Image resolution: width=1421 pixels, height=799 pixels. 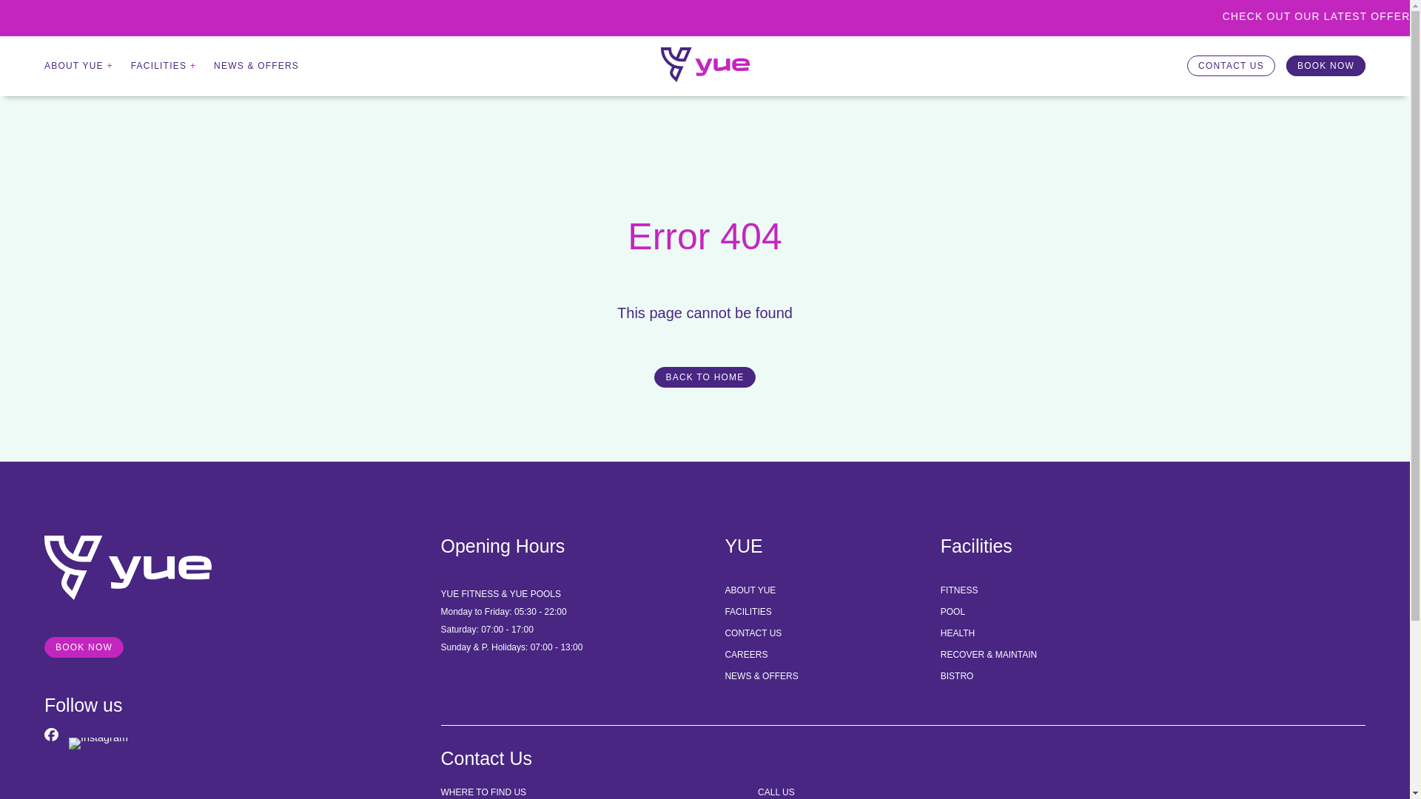 I want to click on FACILITIES, so click(x=748, y=611).